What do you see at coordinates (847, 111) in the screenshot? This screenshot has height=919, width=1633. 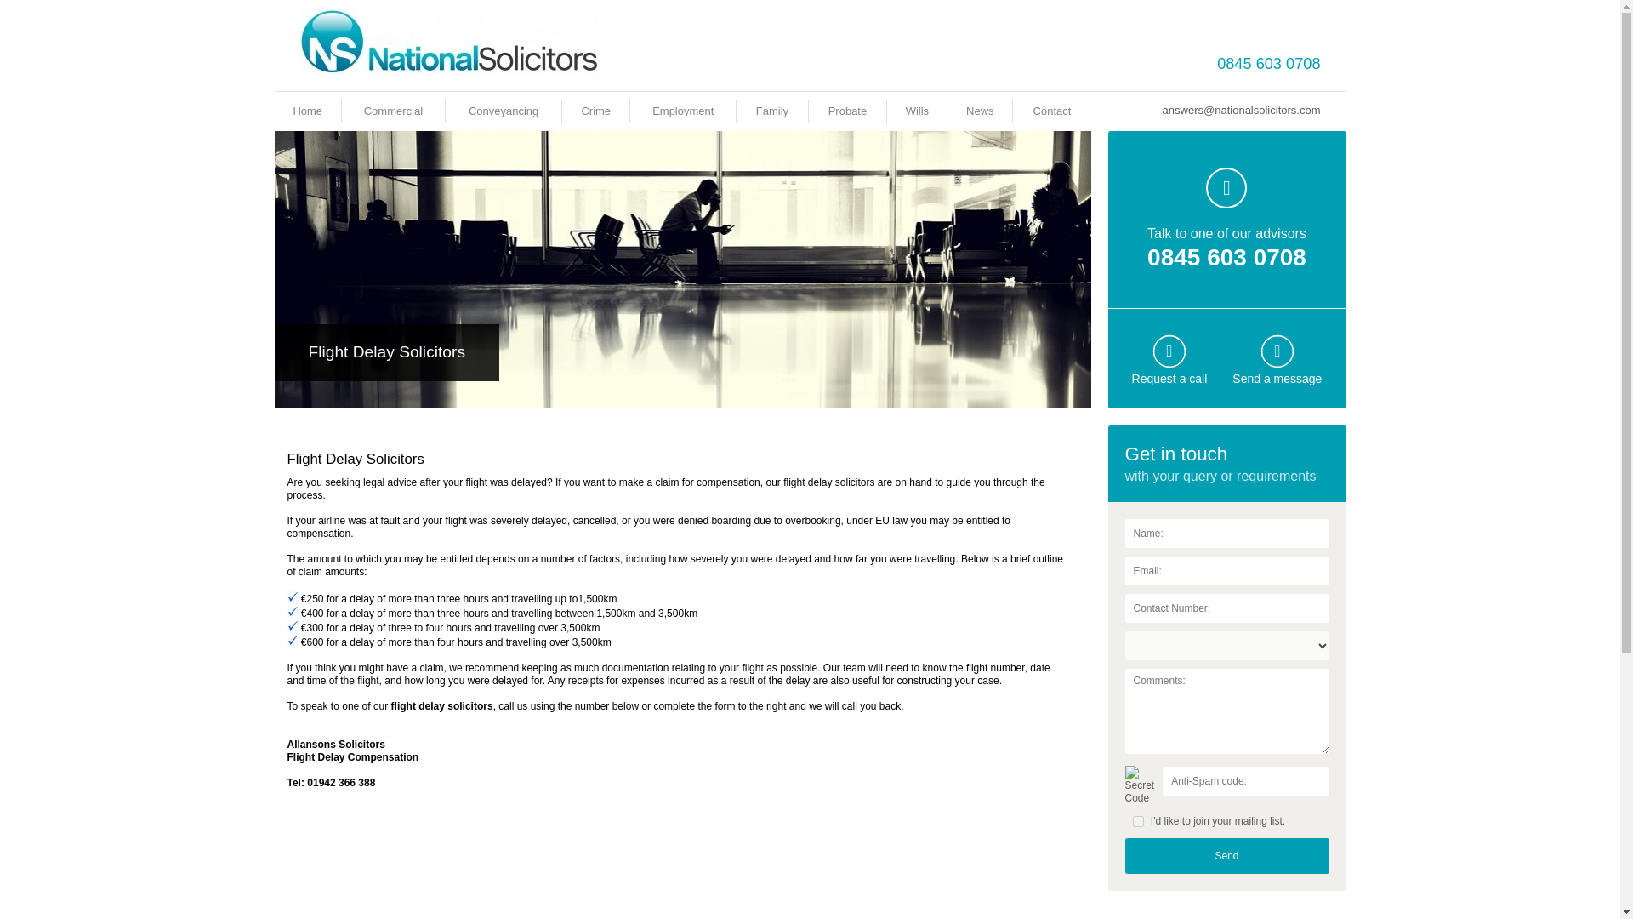 I see `Probate` at bounding box center [847, 111].